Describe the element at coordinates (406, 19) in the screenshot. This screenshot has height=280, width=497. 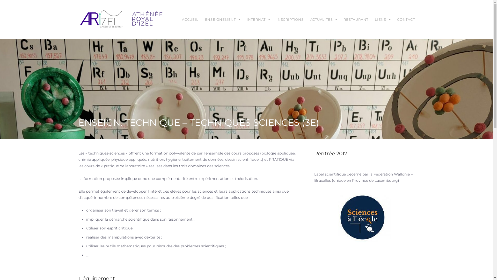
I see `CONTACT` at that location.